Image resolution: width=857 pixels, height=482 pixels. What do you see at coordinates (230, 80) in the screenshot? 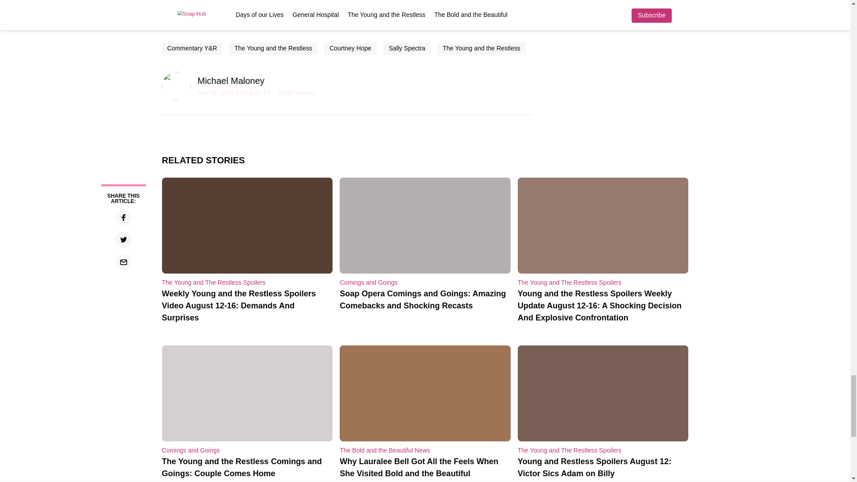
I see `Michael Maloney` at bounding box center [230, 80].